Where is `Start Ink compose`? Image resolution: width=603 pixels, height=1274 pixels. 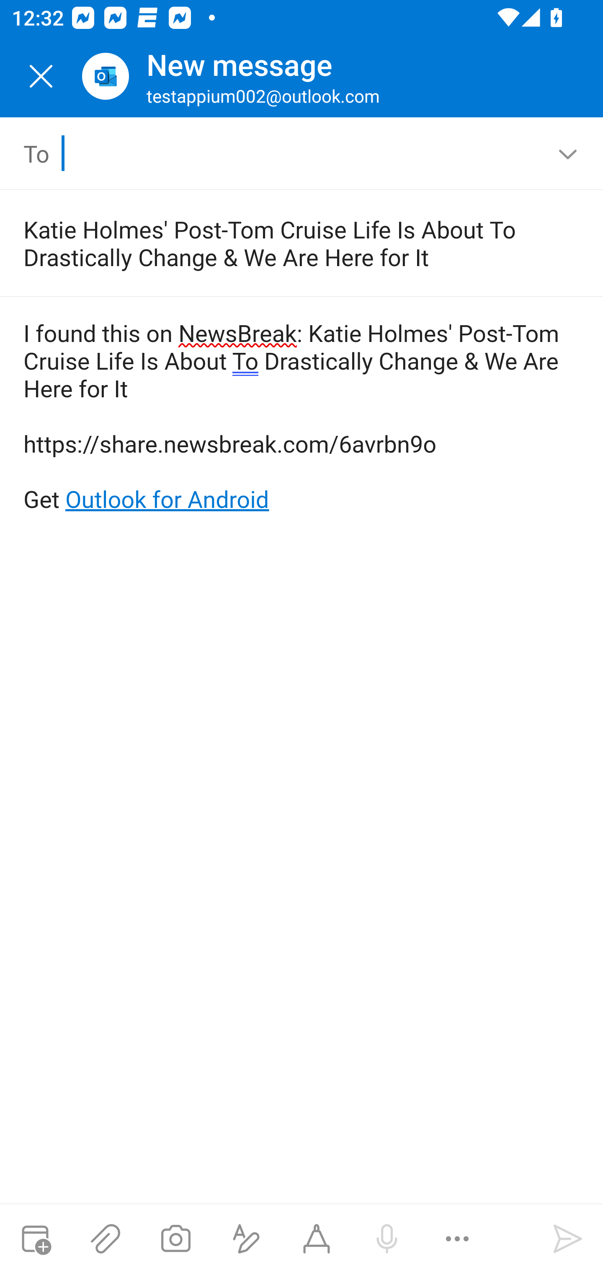
Start Ink compose is located at coordinates (317, 1239).